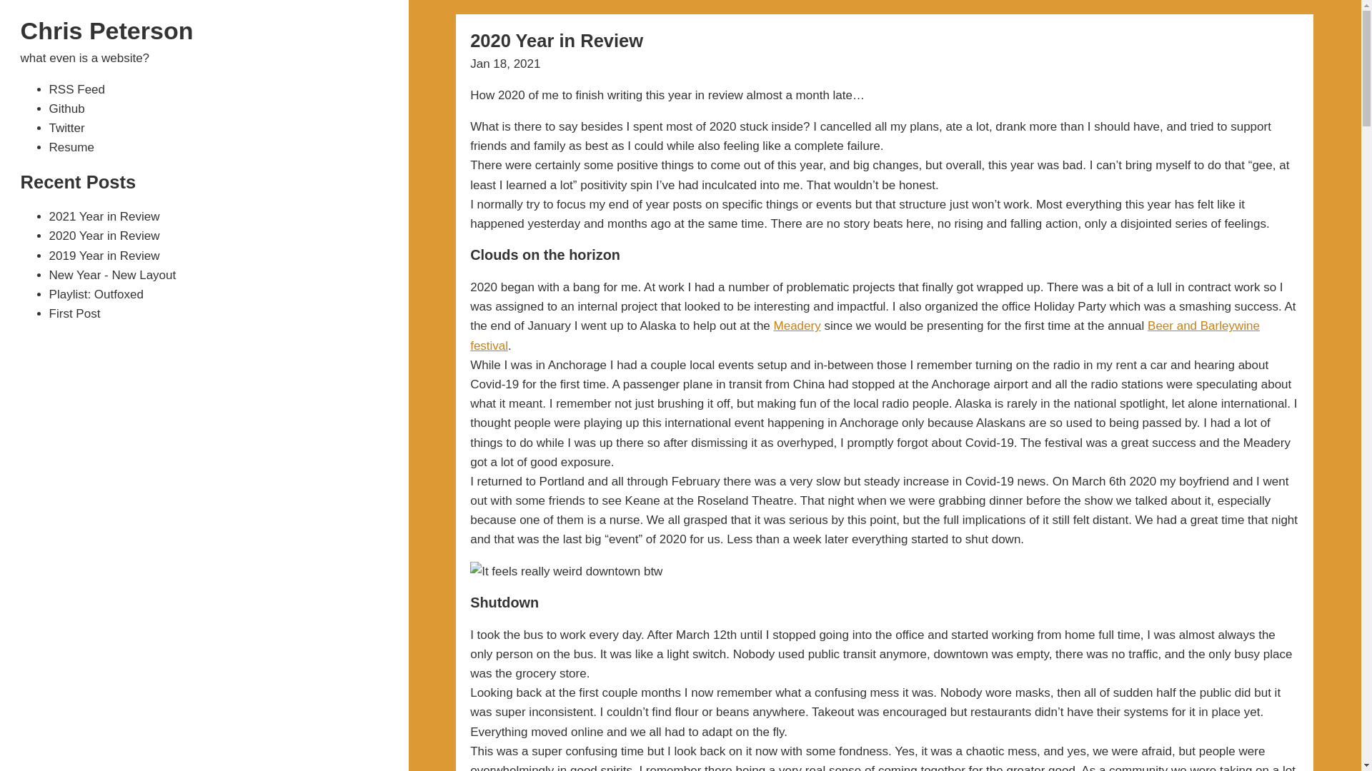  I want to click on Twitter, so click(67, 128).